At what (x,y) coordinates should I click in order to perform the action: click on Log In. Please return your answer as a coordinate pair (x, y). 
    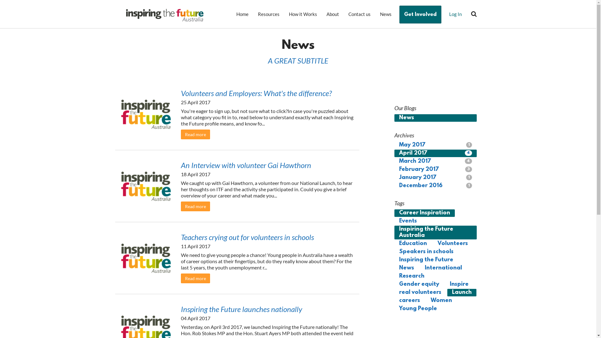
    Looking at the image, I should click on (455, 14).